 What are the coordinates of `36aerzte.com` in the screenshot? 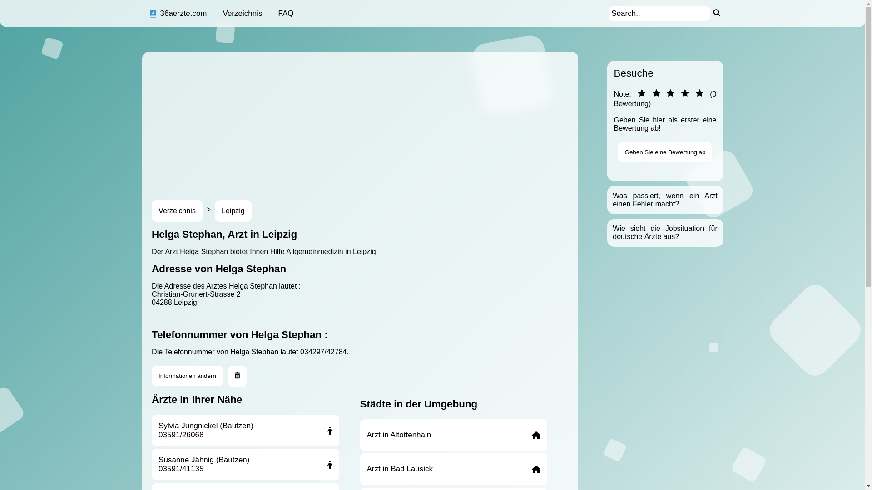 It's located at (178, 14).